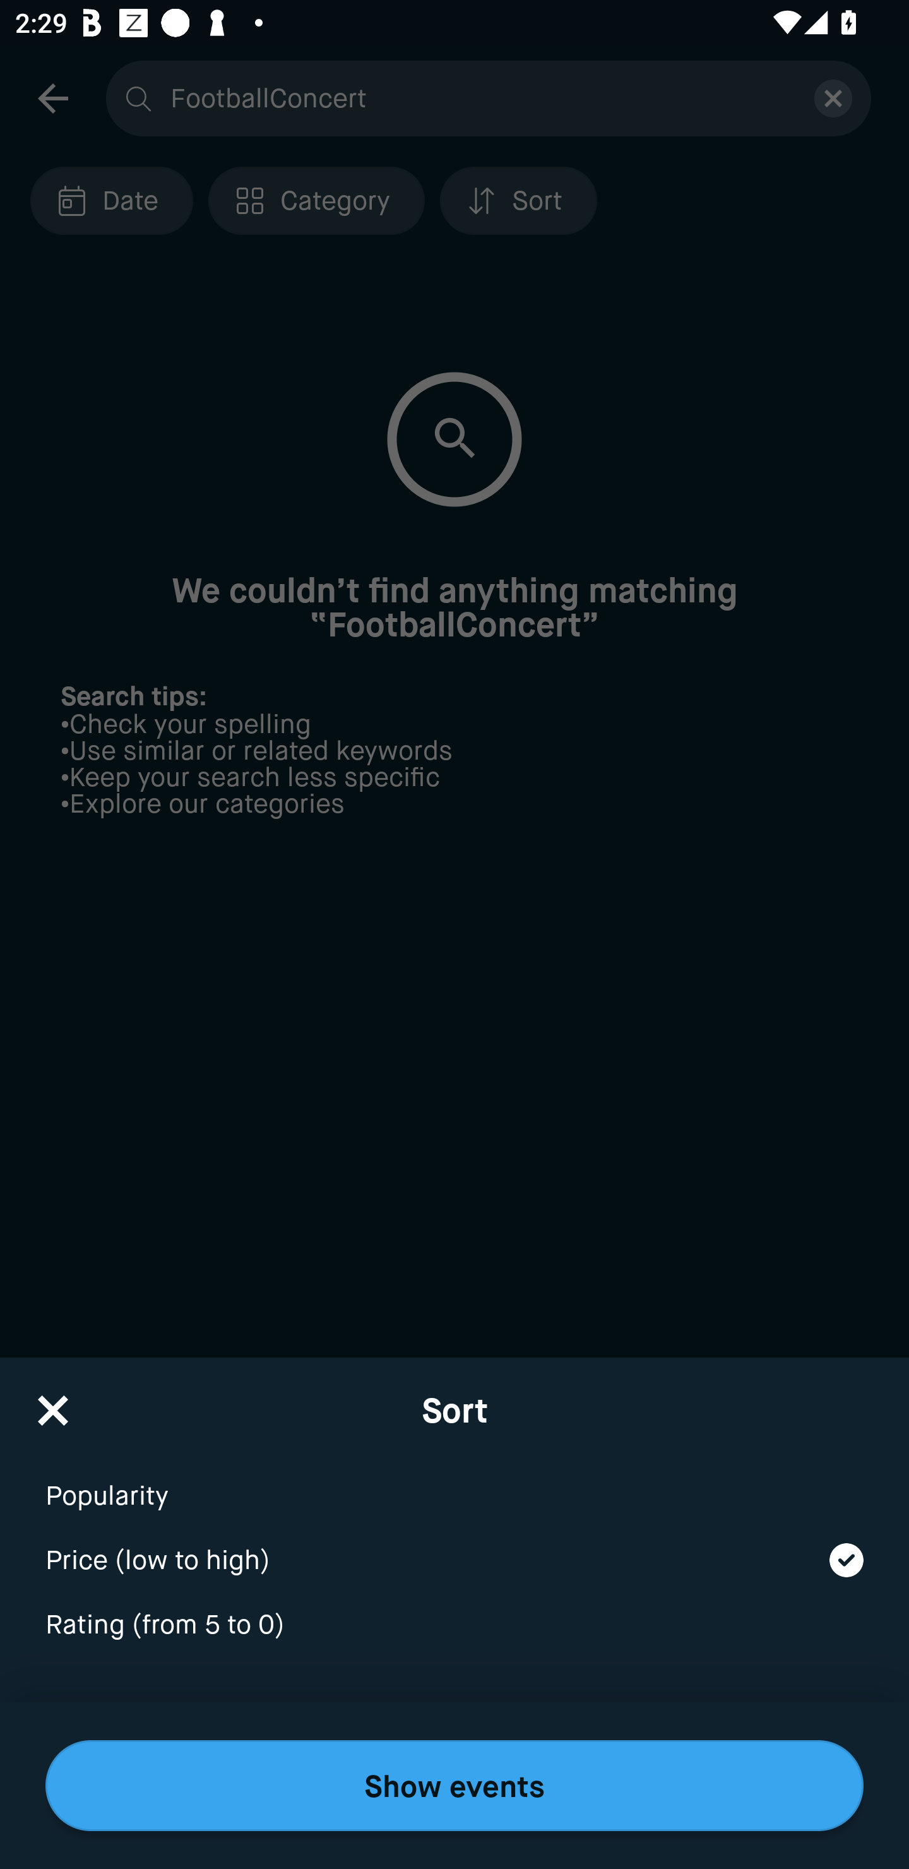 The height and width of the screenshot is (1869, 909). Describe the element at coordinates (454, 1625) in the screenshot. I see `Rating (from 5 to 0)` at that location.